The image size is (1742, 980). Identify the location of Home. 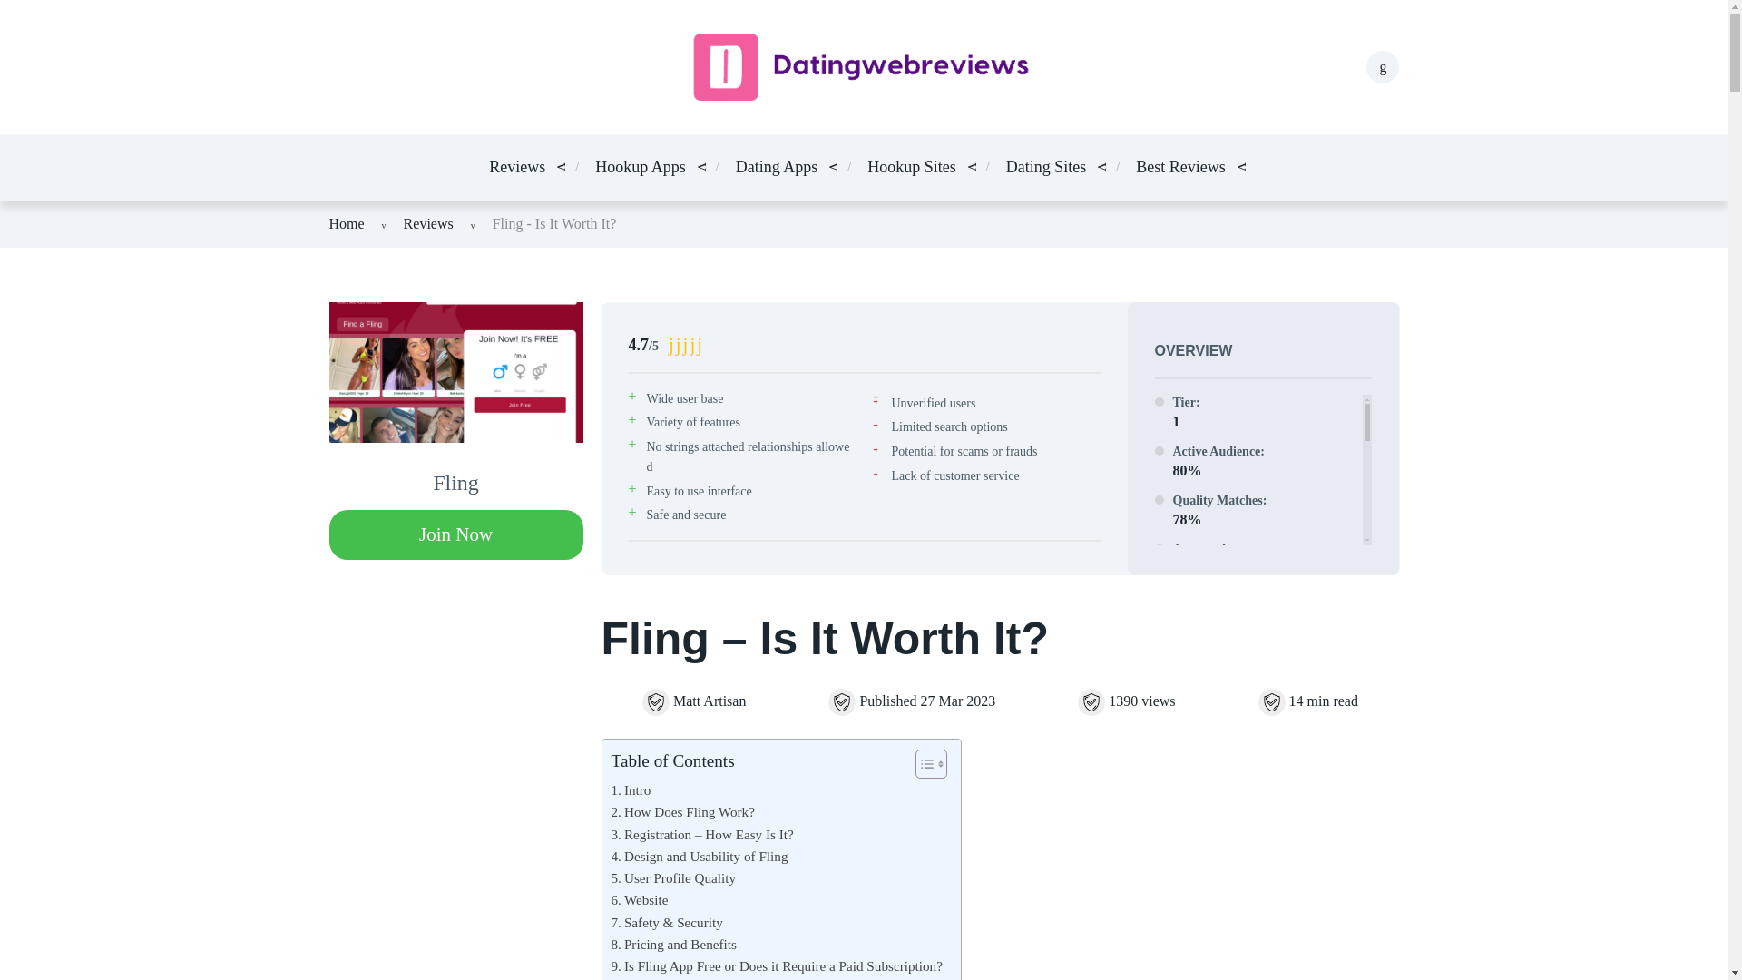
(347, 223).